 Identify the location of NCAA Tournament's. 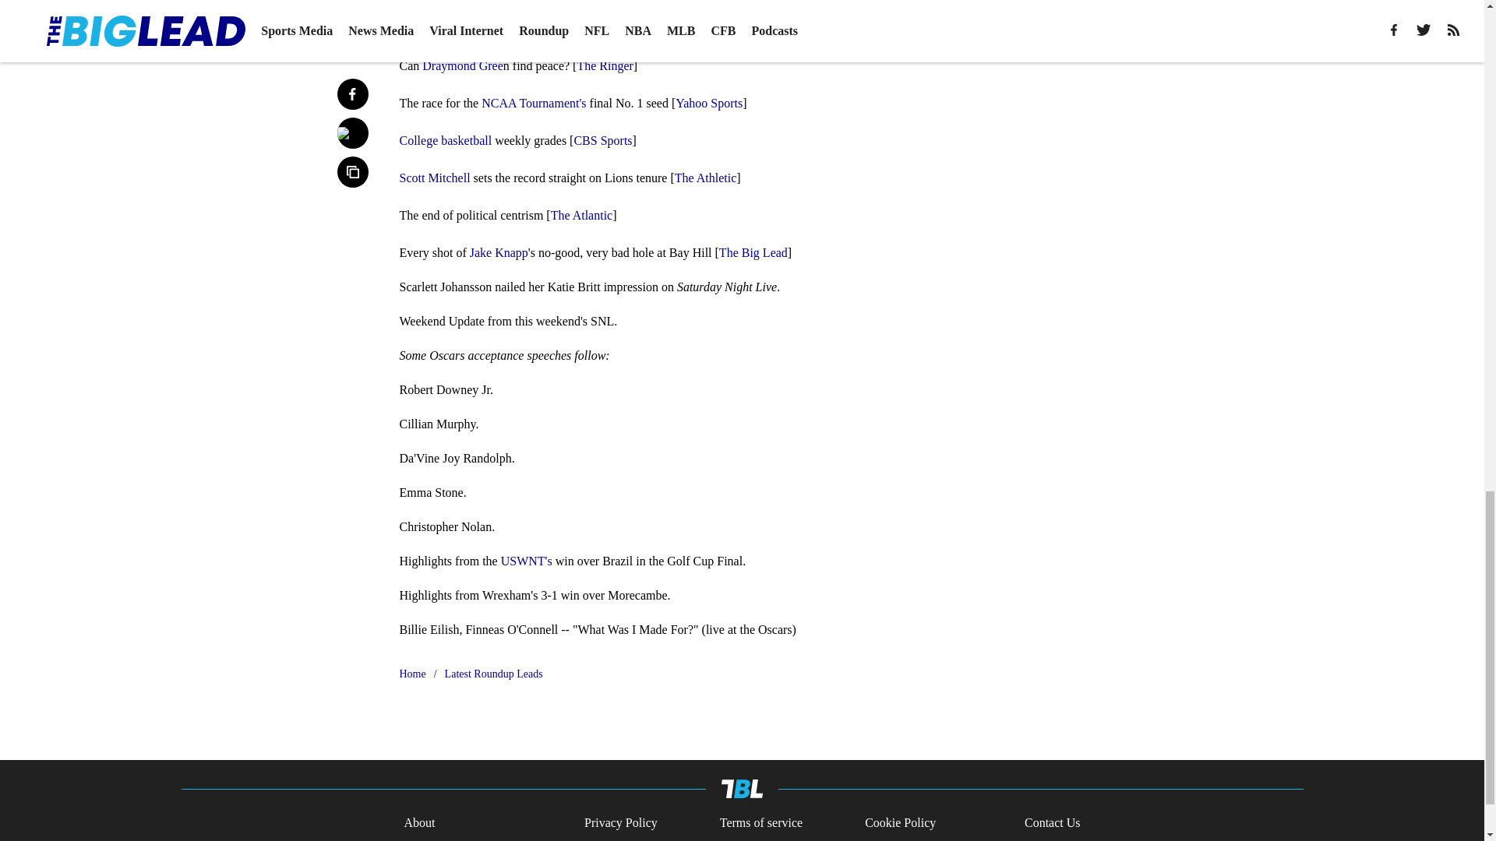
(534, 103).